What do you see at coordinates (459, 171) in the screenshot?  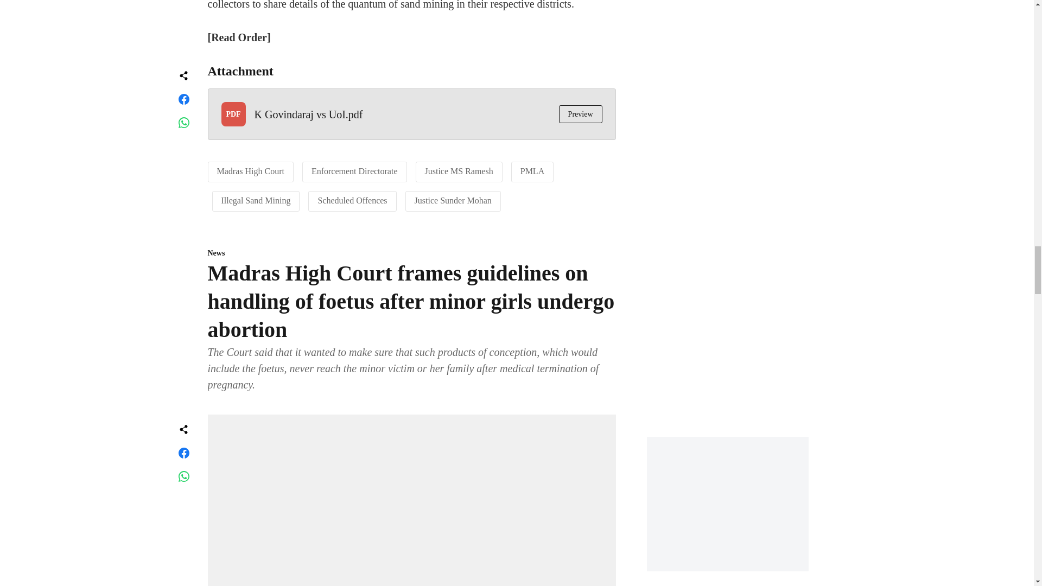 I see `Justice MS Ramesh` at bounding box center [459, 171].